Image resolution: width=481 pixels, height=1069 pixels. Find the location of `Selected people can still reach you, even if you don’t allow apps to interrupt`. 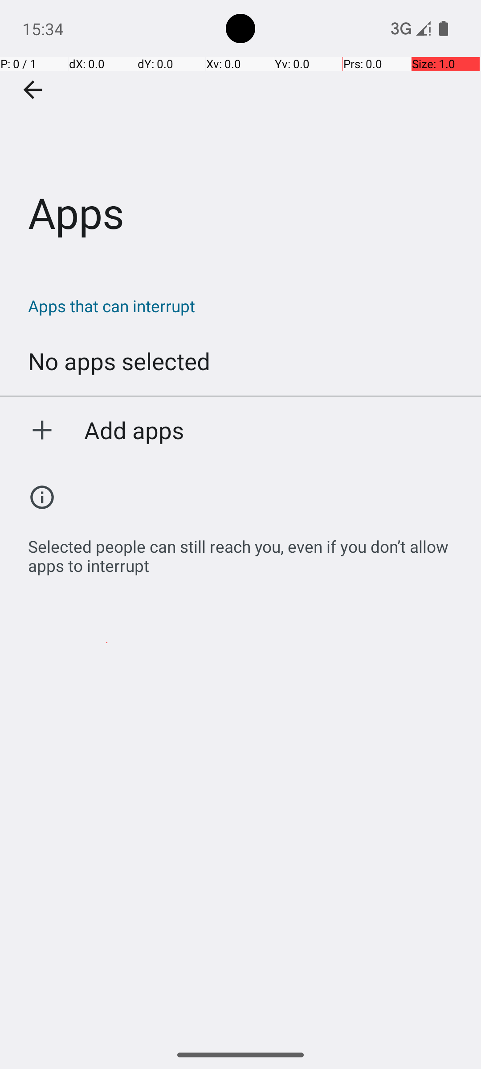

Selected people can still reach you, even if you don’t allow apps to interrupt is located at coordinates (245, 551).